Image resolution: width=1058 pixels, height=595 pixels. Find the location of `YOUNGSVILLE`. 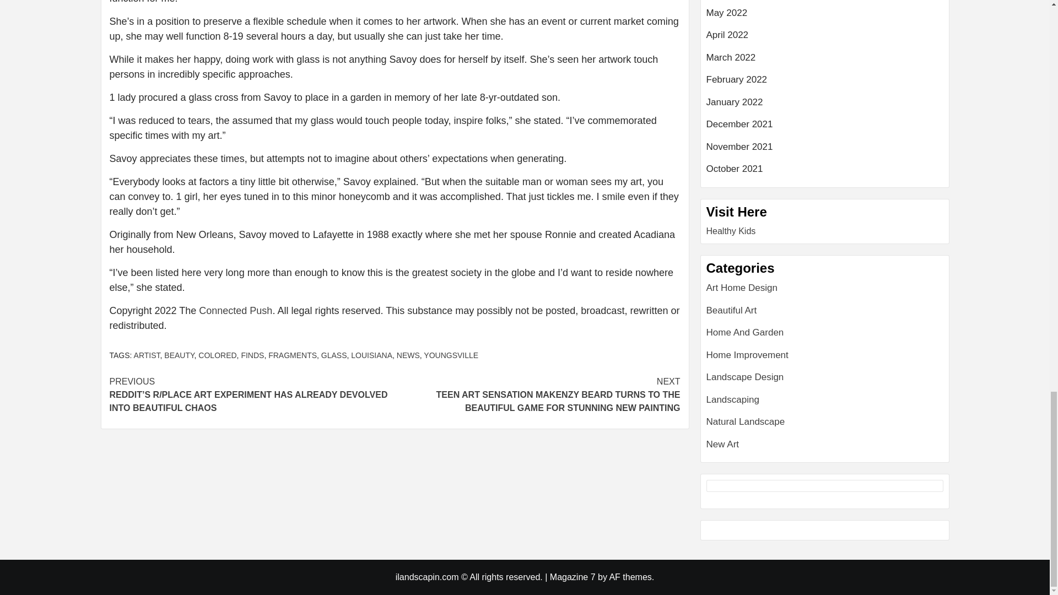

YOUNGSVILLE is located at coordinates (451, 355).